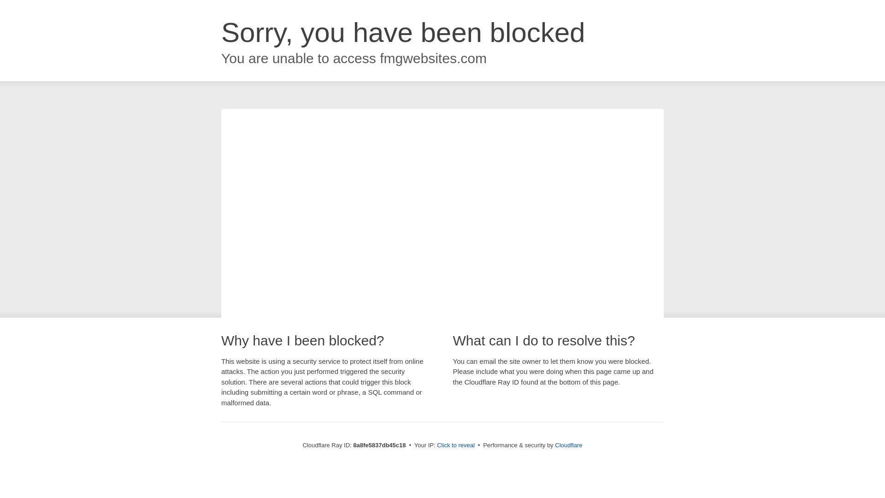 This screenshot has width=885, height=498. Describe the element at coordinates (568, 445) in the screenshot. I see `Cloudflare` at that location.